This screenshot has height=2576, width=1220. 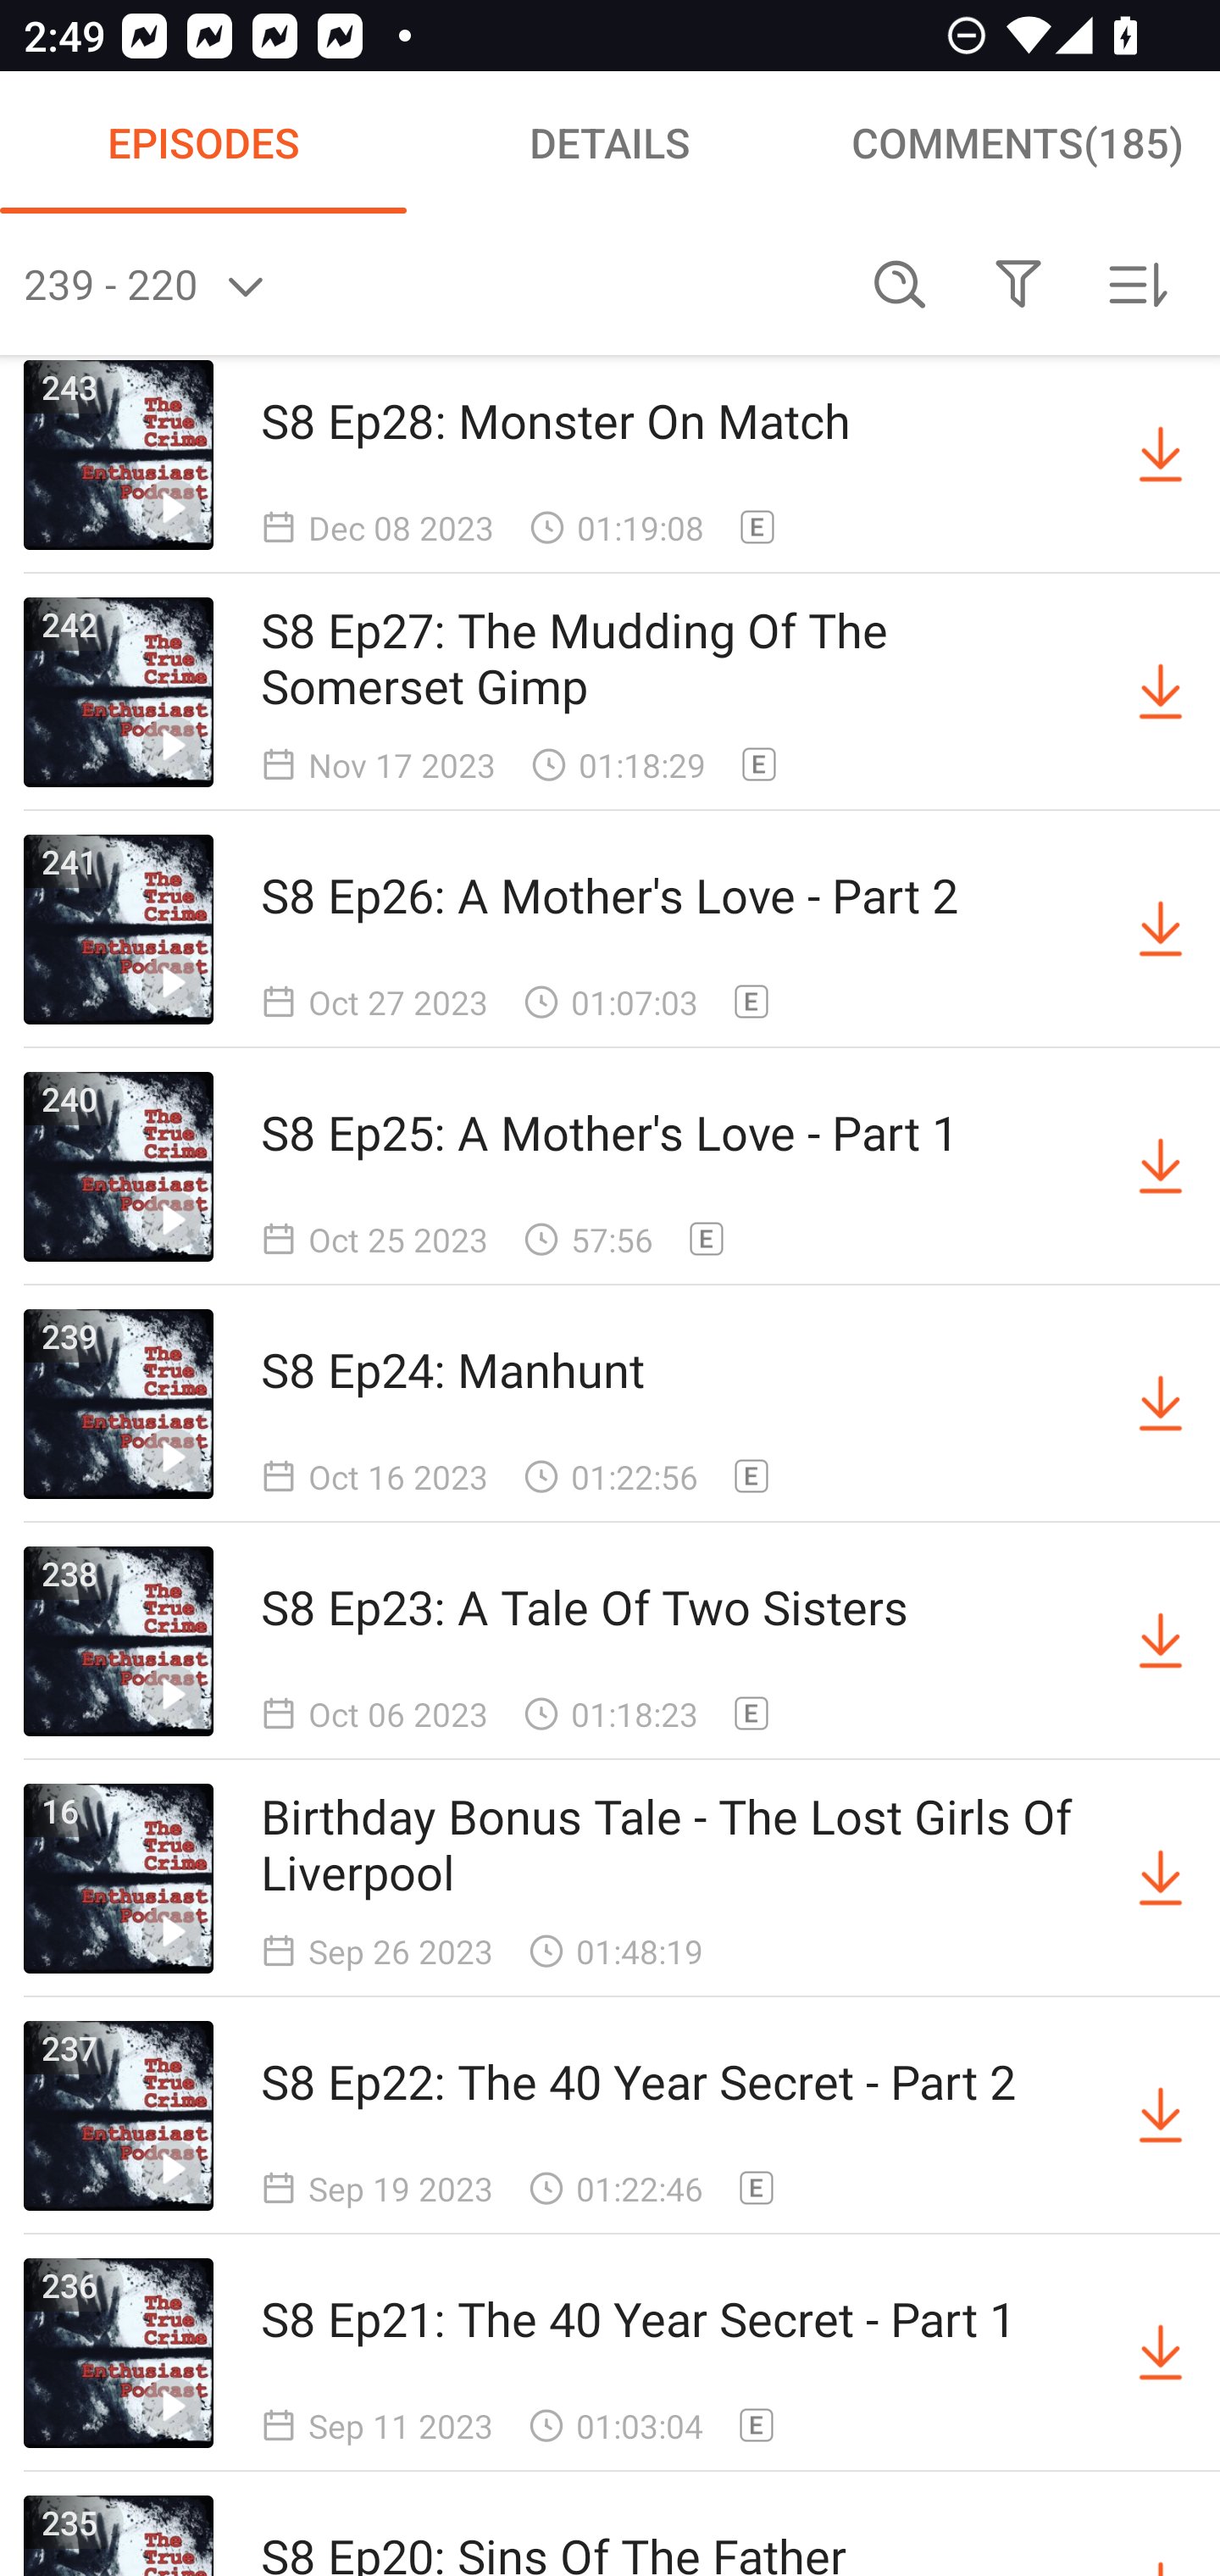 What do you see at coordinates (1161, 1403) in the screenshot?
I see `Download` at bounding box center [1161, 1403].